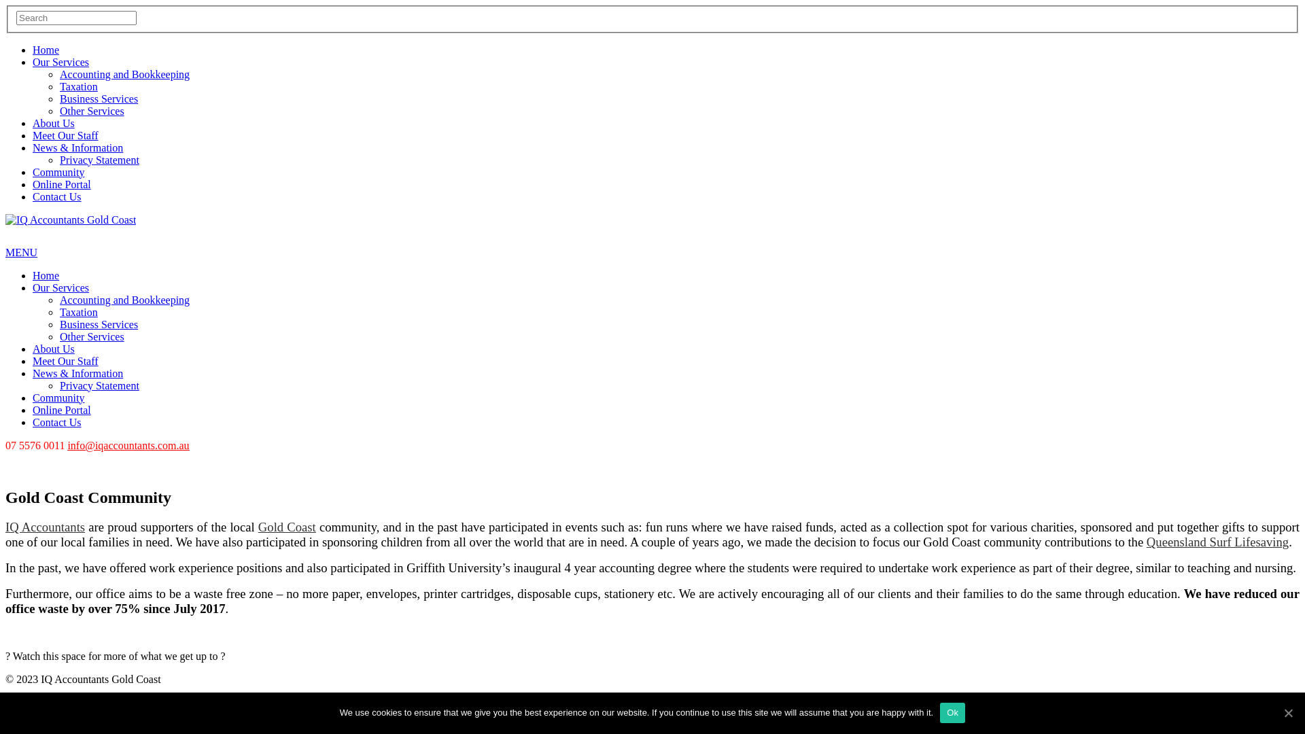 Image resolution: width=1305 pixels, height=734 pixels. I want to click on Accounting and Bookkeeping, so click(125, 300).